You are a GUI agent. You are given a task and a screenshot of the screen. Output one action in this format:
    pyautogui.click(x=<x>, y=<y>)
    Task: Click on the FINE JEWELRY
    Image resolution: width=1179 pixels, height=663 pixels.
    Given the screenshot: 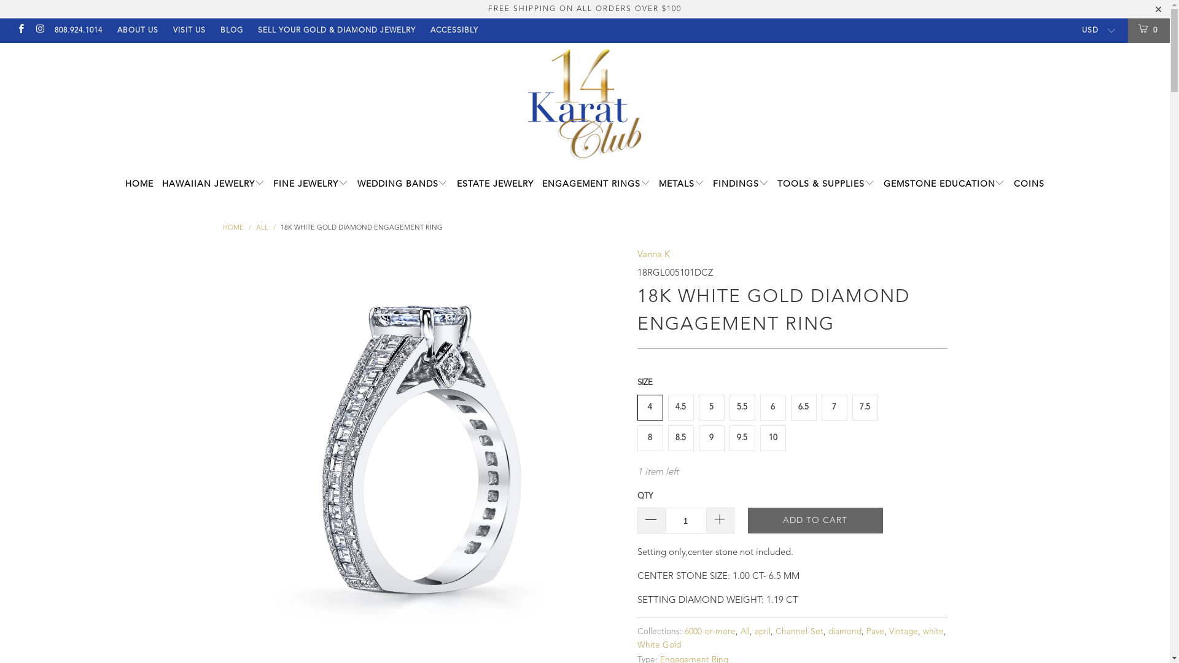 What is the action you would take?
    pyautogui.click(x=311, y=184)
    